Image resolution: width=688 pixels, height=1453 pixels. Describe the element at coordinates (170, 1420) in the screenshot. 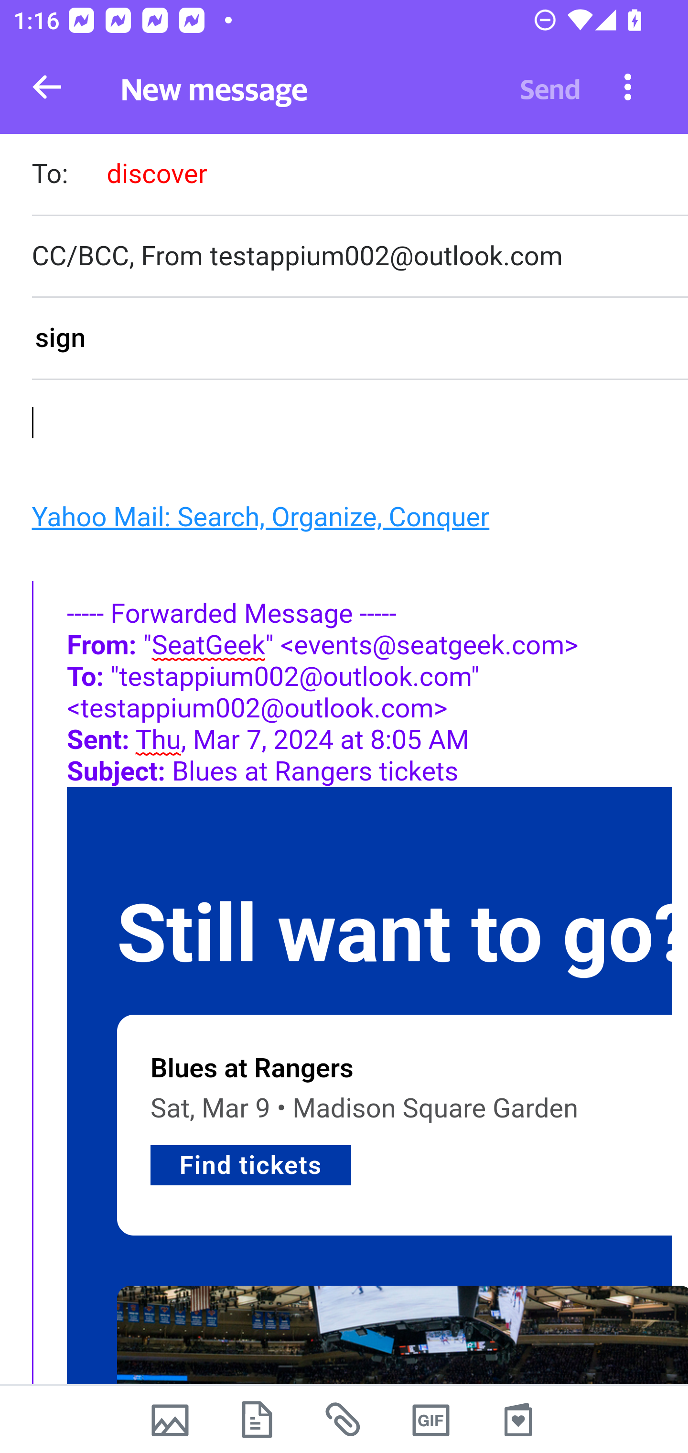

I see `Camera photos` at that location.